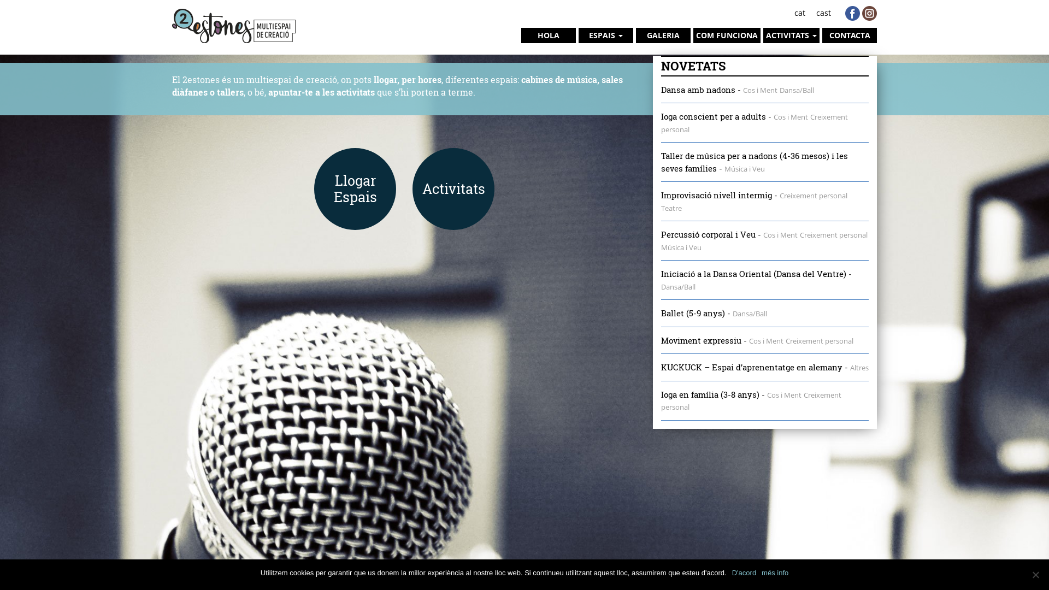  Describe the element at coordinates (791, 117) in the screenshot. I see `Cos i Ment` at that location.